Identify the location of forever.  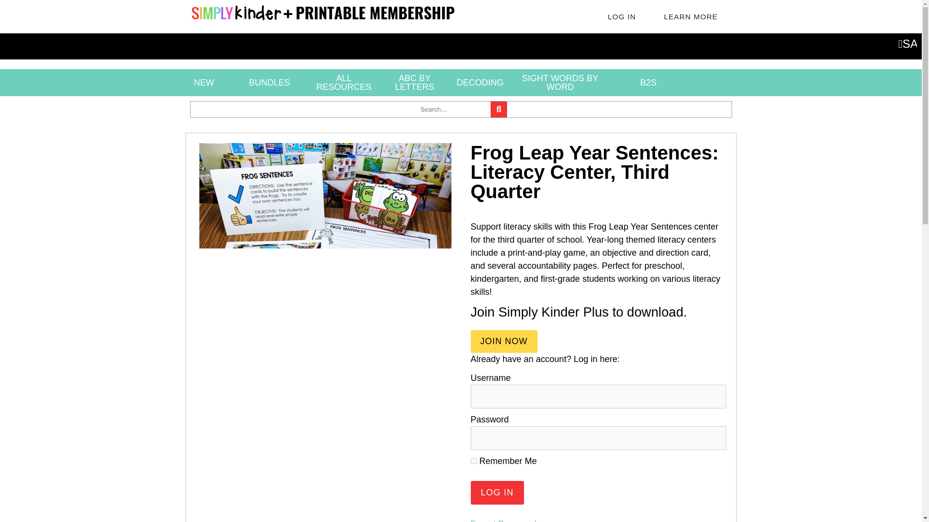
(473, 461).